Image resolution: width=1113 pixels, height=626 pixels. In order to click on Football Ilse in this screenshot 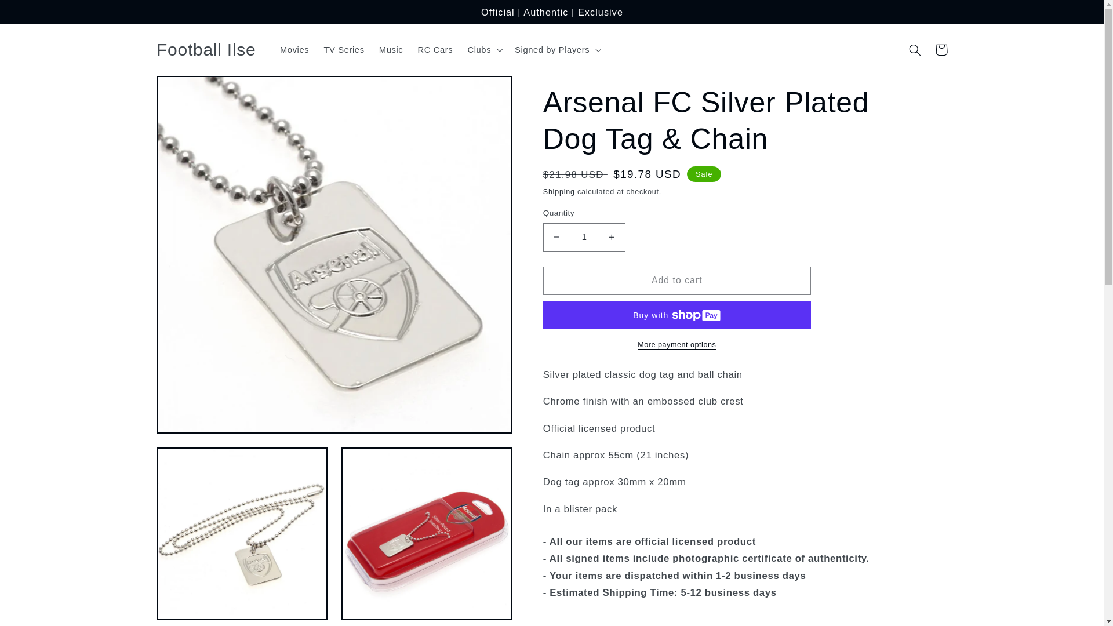, I will do `click(206, 50)`.